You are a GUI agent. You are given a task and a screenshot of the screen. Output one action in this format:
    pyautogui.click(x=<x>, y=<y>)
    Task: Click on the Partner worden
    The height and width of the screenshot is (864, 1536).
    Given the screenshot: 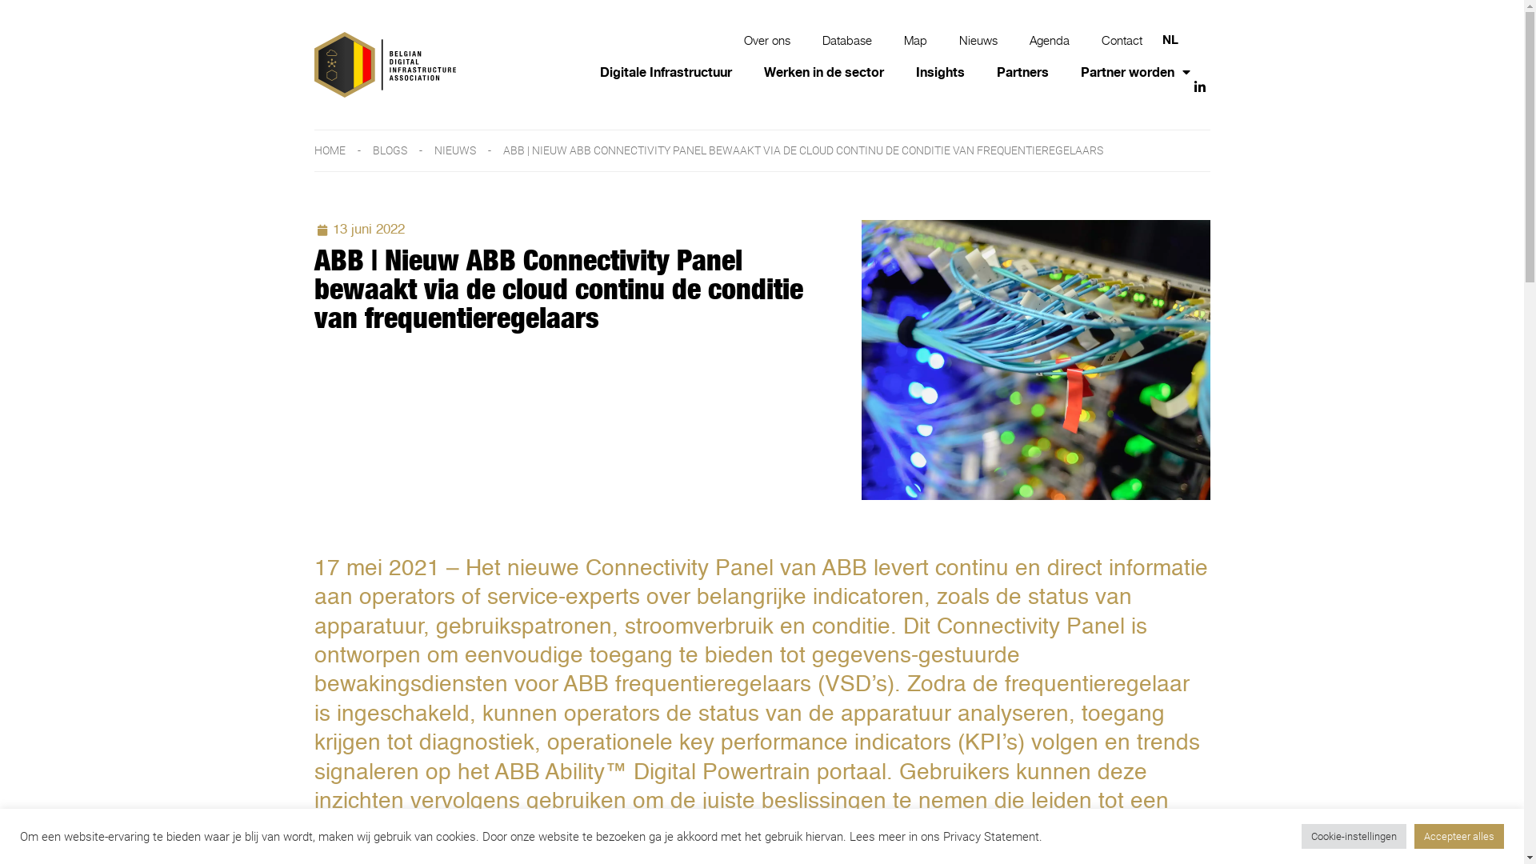 What is the action you would take?
    pyautogui.click(x=1136, y=72)
    